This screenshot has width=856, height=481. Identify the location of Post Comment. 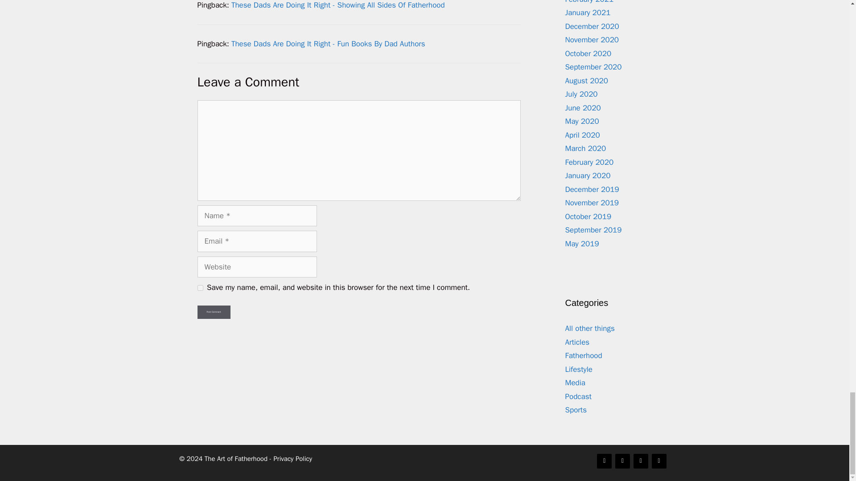
(213, 312).